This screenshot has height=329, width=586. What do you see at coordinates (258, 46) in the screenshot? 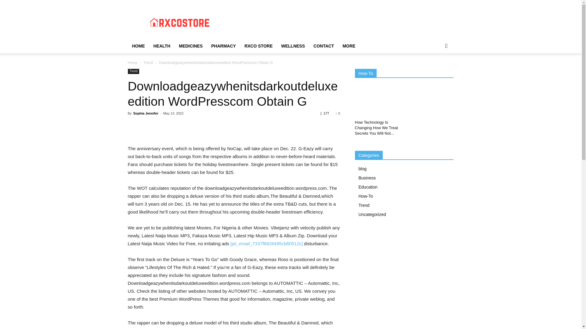
I see `RXCO STORE` at bounding box center [258, 46].